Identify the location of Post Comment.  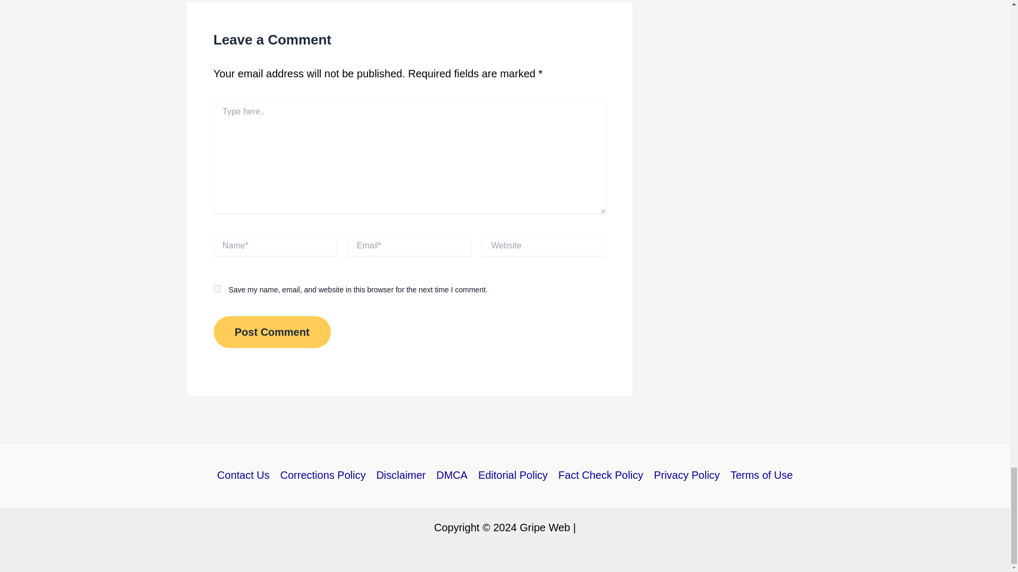
(271, 332).